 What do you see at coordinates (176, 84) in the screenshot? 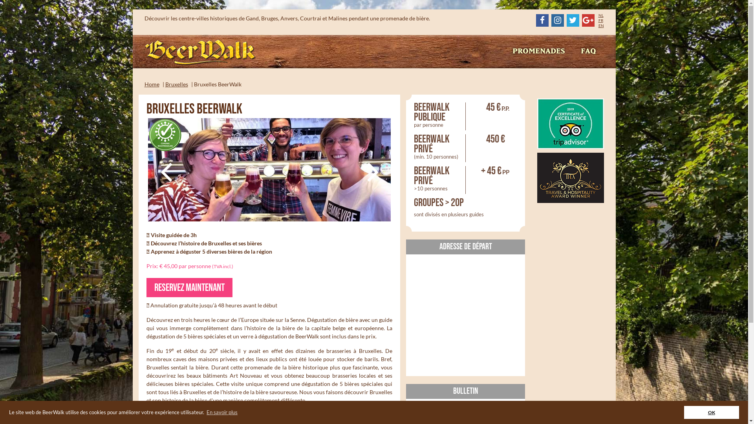
I see `Bruxelles` at bounding box center [176, 84].